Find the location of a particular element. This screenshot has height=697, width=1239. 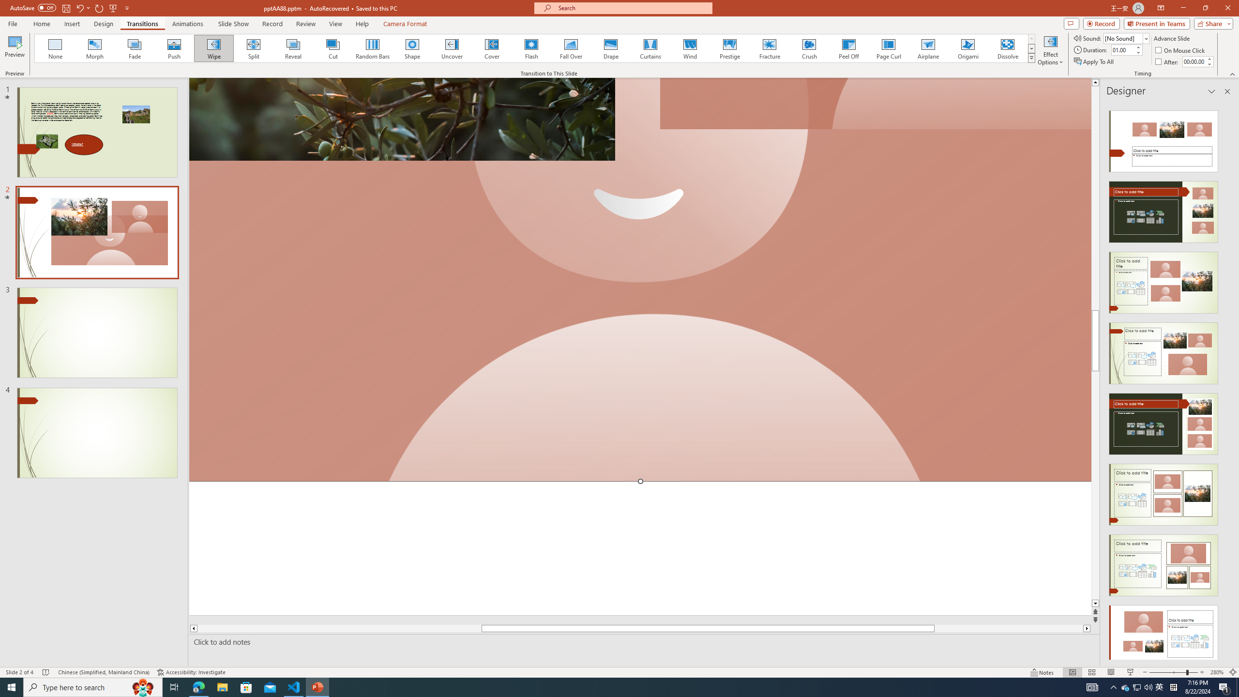

Collapse the Ribbon is located at coordinates (1233, 74).